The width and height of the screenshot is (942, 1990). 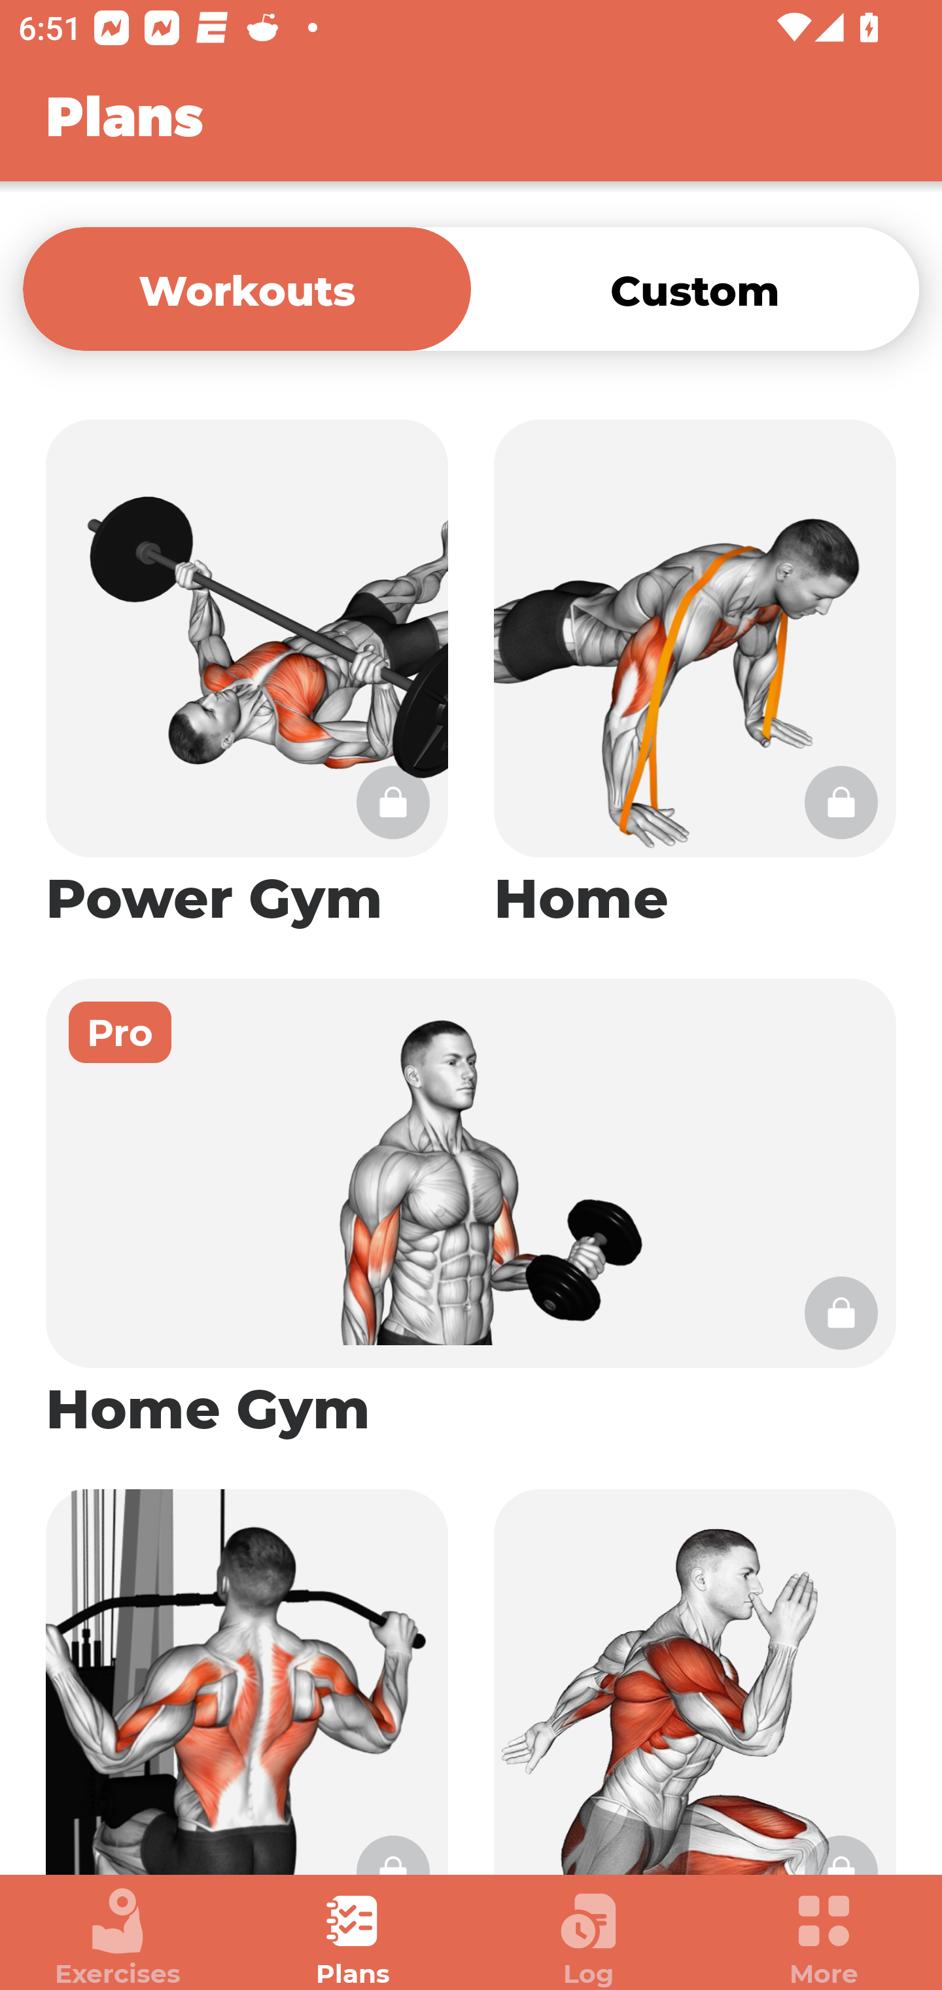 I want to click on Exercises, so click(x=118, y=1938).